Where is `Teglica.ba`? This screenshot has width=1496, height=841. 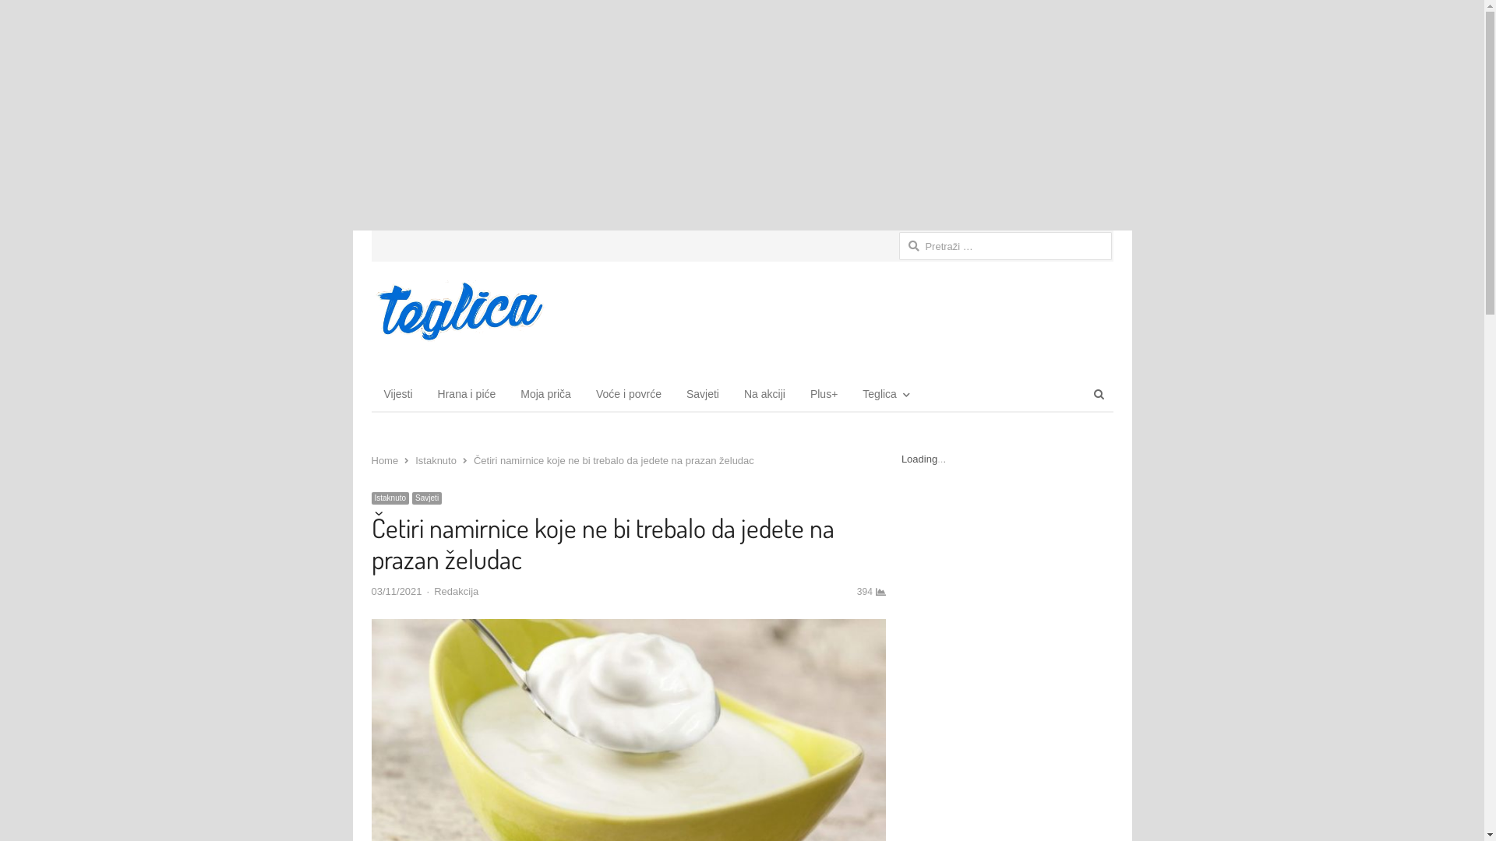 Teglica.ba is located at coordinates (458, 314).